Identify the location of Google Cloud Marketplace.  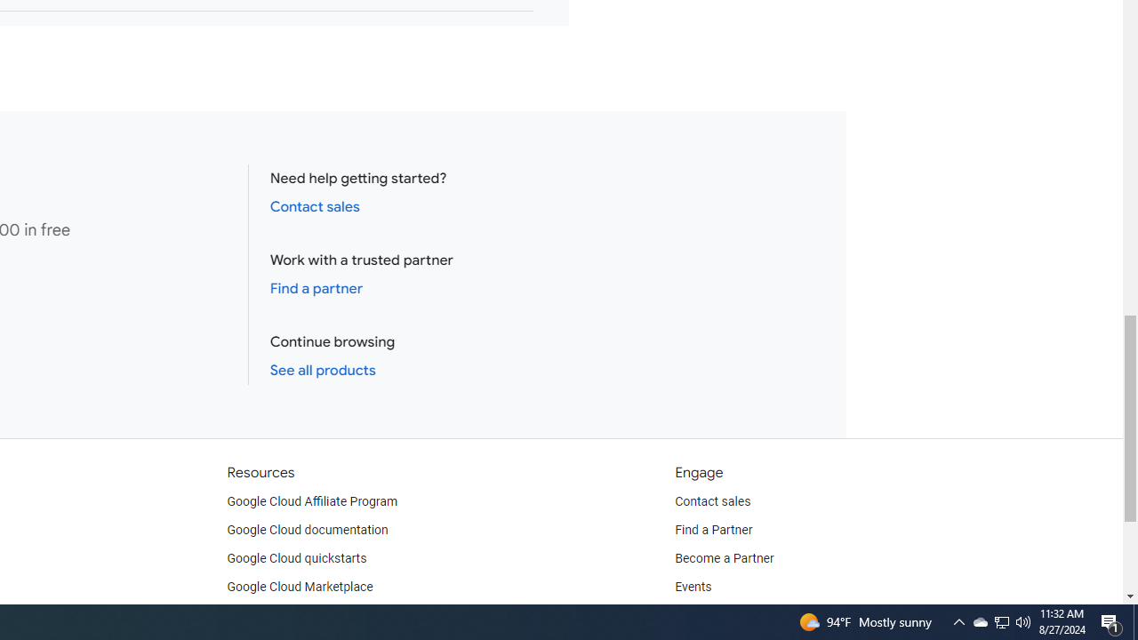
(299, 587).